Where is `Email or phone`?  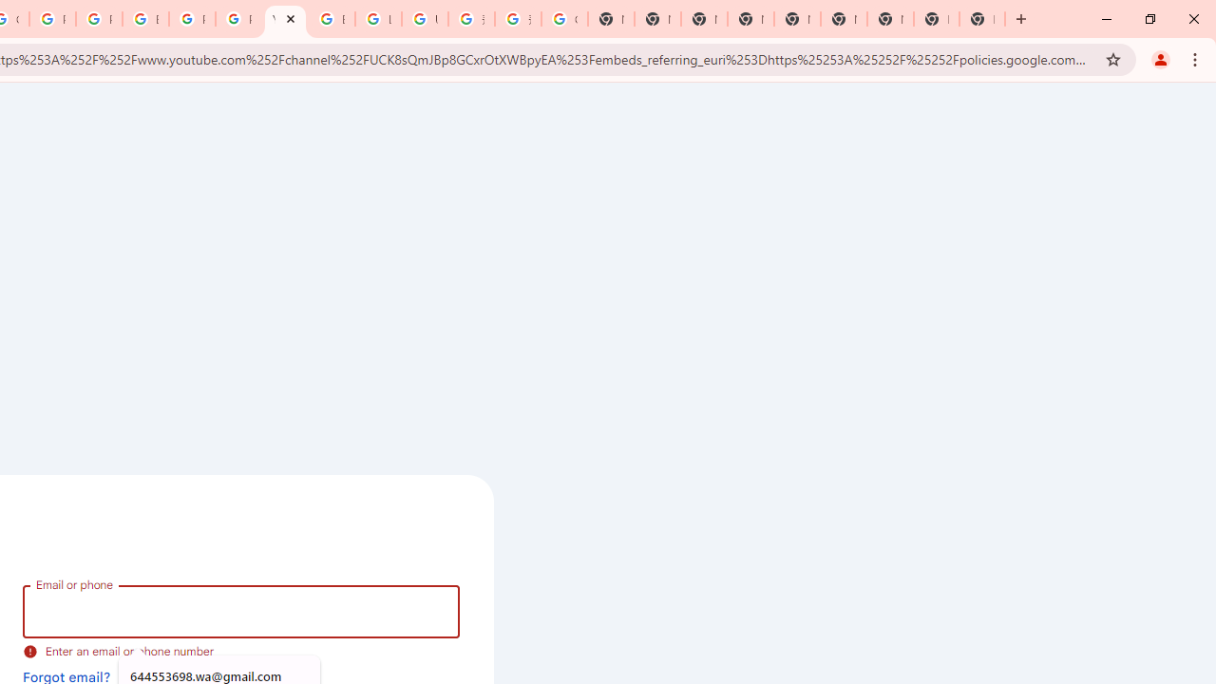 Email or phone is located at coordinates (241, 612).